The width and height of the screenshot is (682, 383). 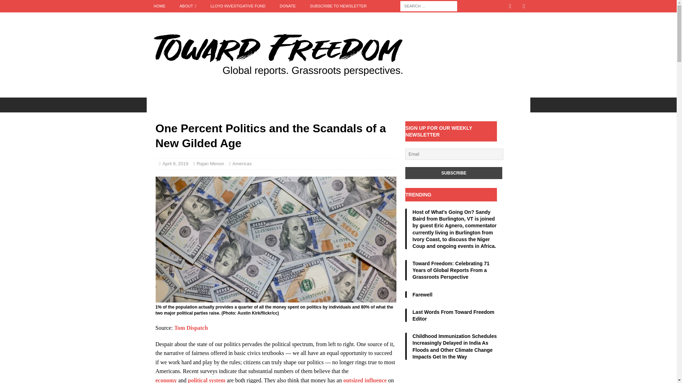 I want to click on Search, so click(x=26, y=6).